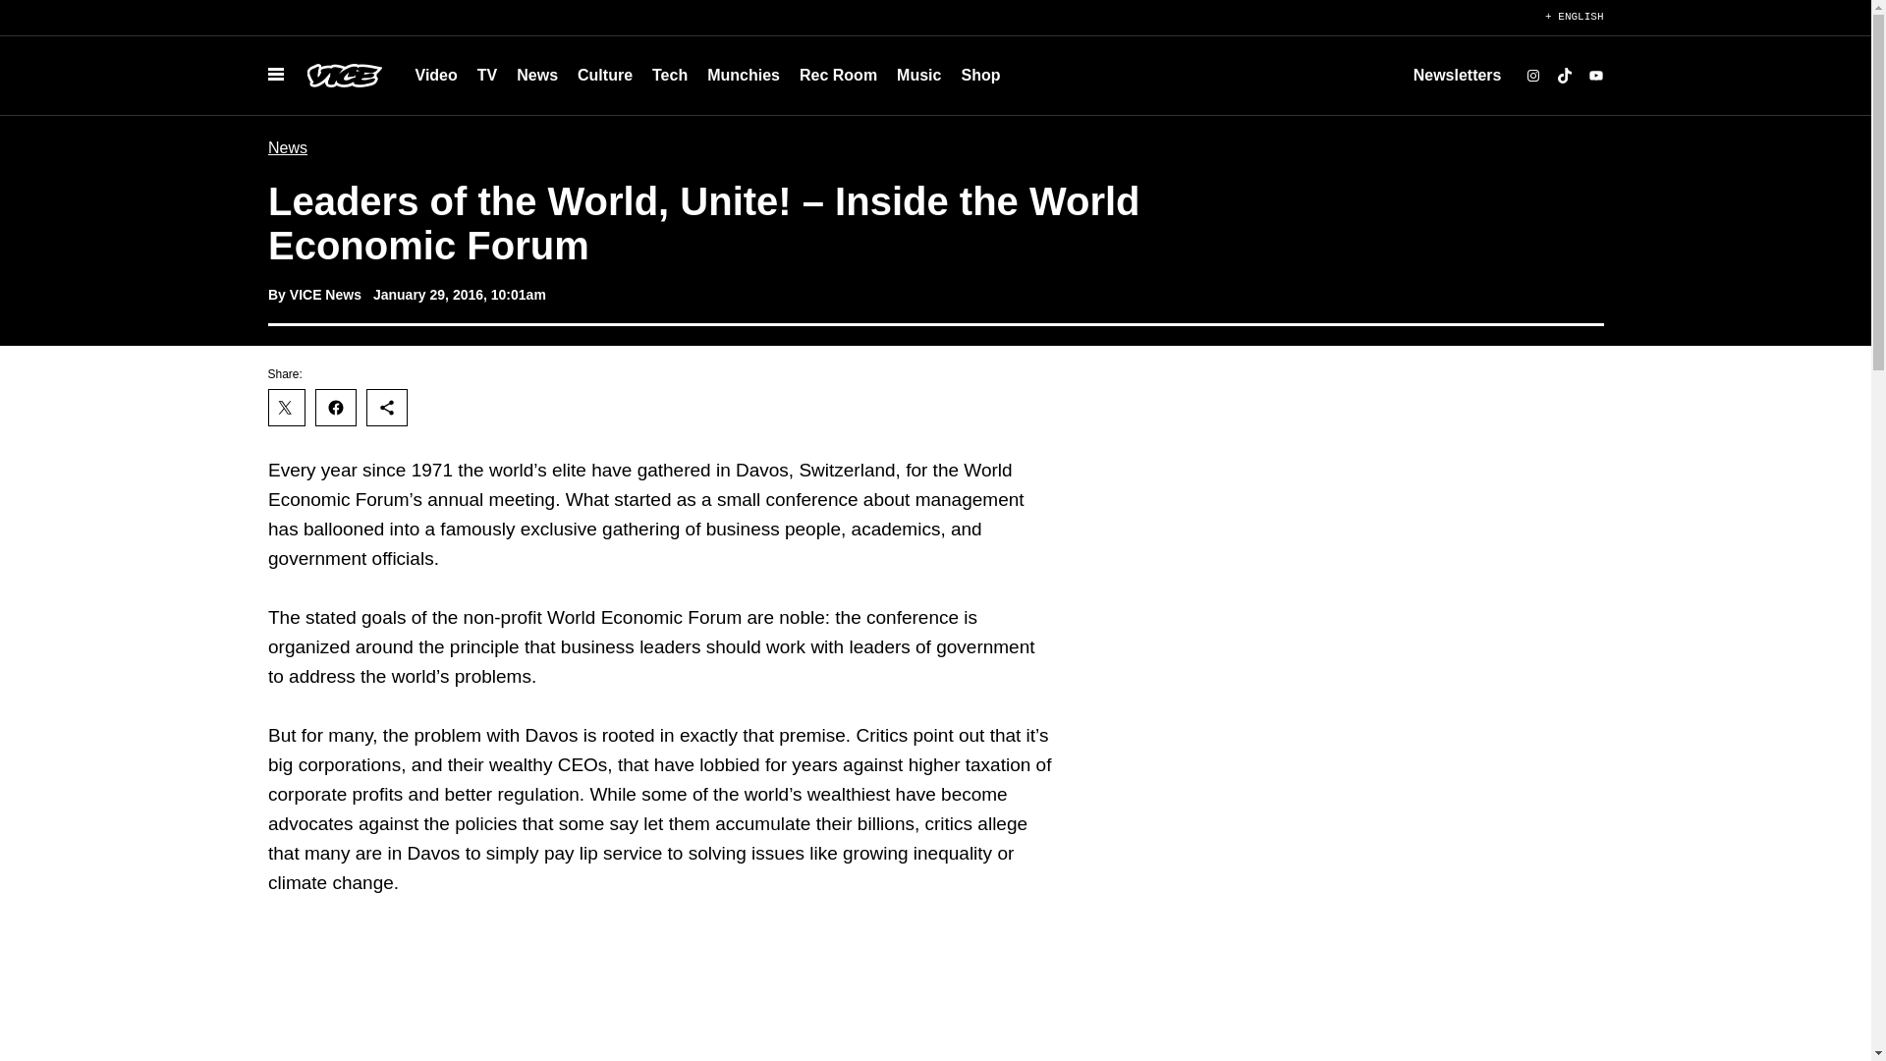  I want to click on TV, so click(487, 75).